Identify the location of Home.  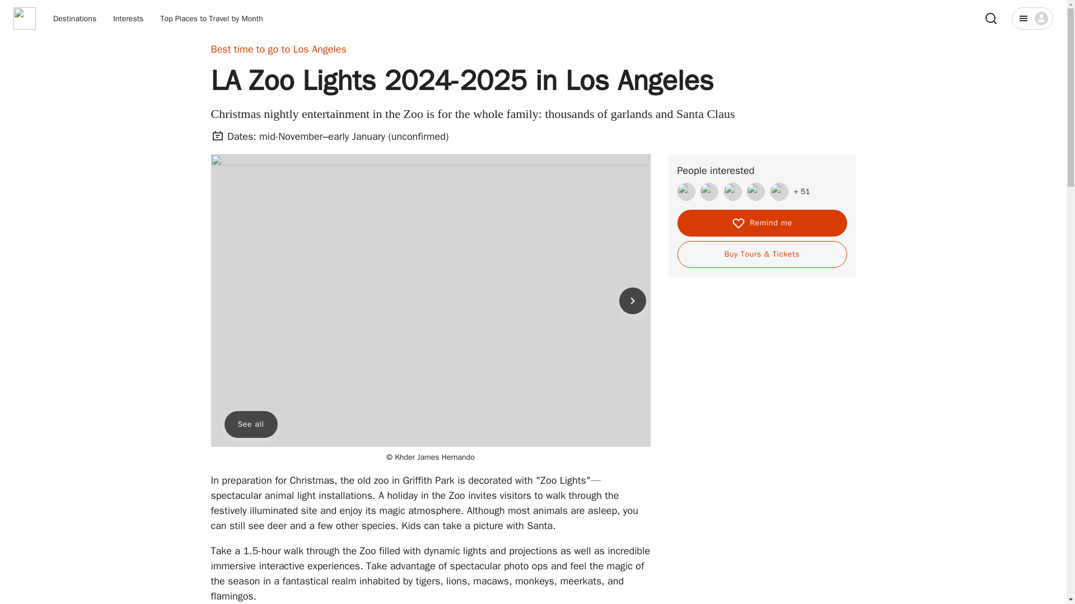
(24, 18).